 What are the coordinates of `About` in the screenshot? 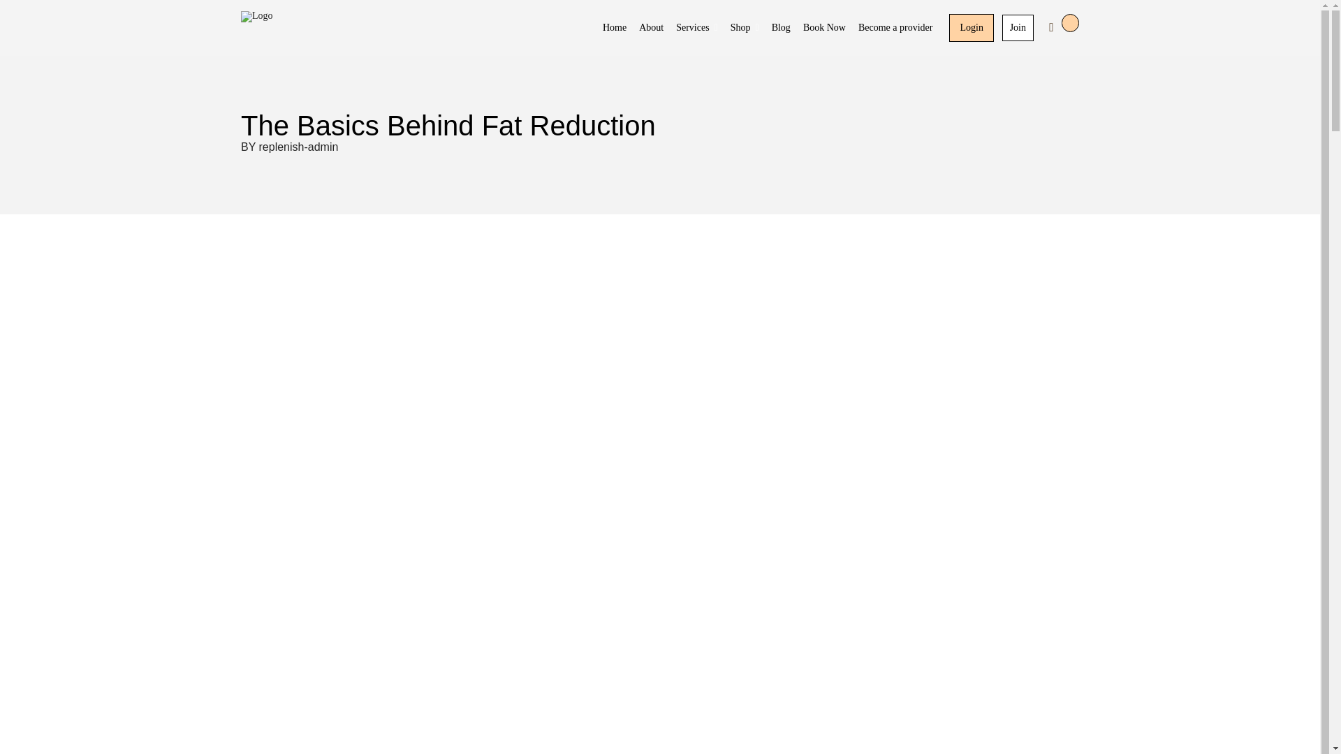 It's located at (651, 28).